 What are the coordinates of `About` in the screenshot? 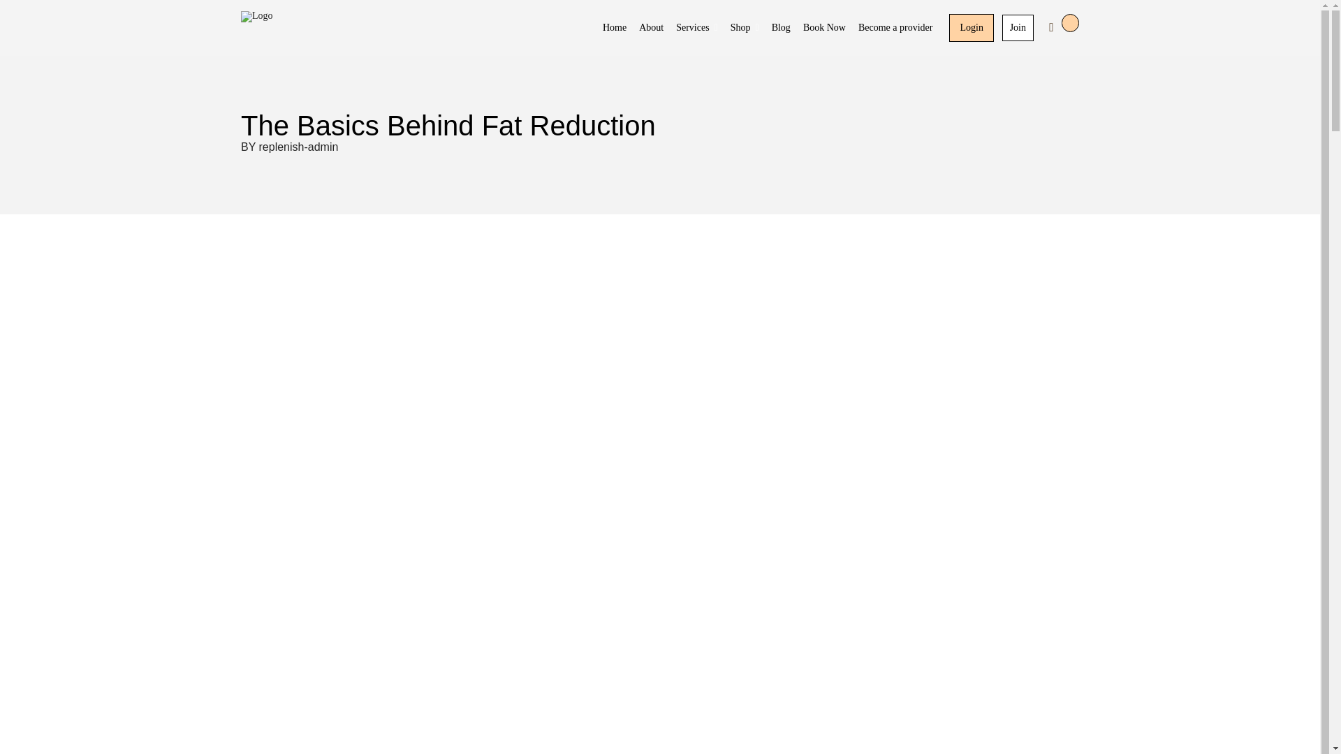 It's located at (651, 28).